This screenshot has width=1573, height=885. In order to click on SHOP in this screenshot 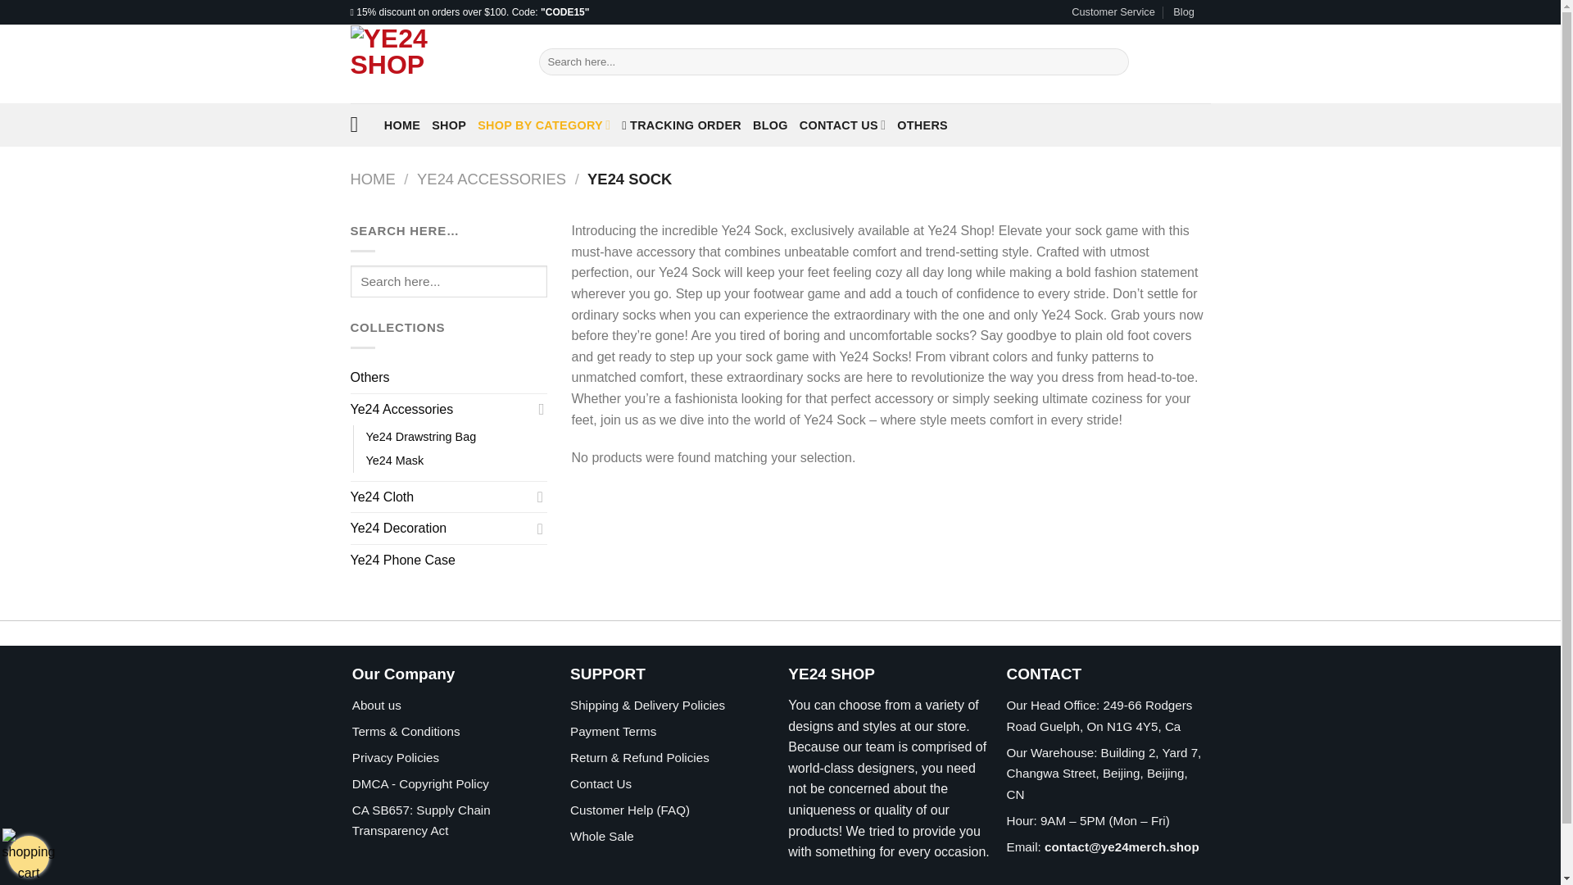, I will do `click(448, 125)`.